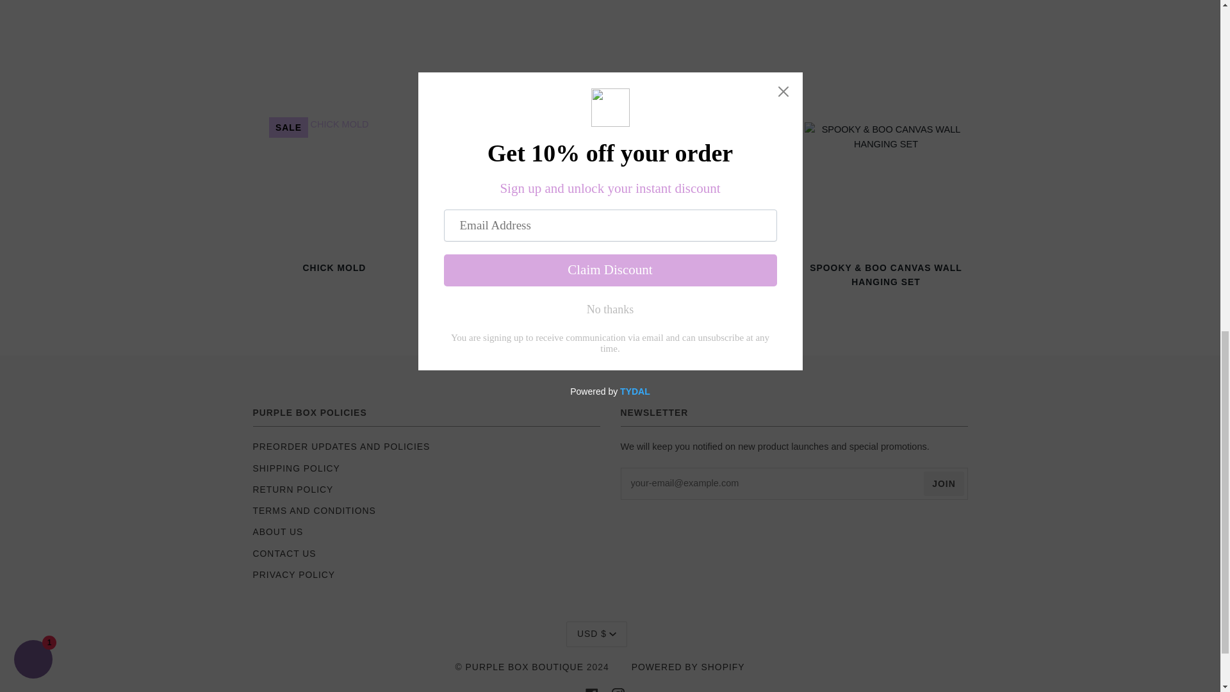 This screenshot has width=1230, height=692. I want to click on SALE, so click(334, 182).